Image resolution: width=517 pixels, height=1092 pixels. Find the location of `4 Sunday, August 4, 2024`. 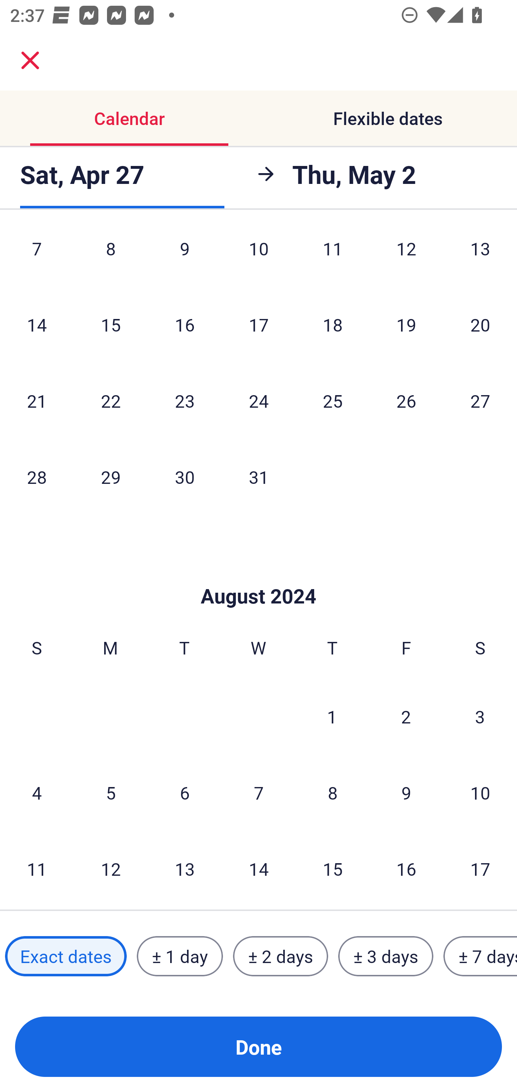

4 Sunday, August 4, 2024 is located at coordinates (37, 792).